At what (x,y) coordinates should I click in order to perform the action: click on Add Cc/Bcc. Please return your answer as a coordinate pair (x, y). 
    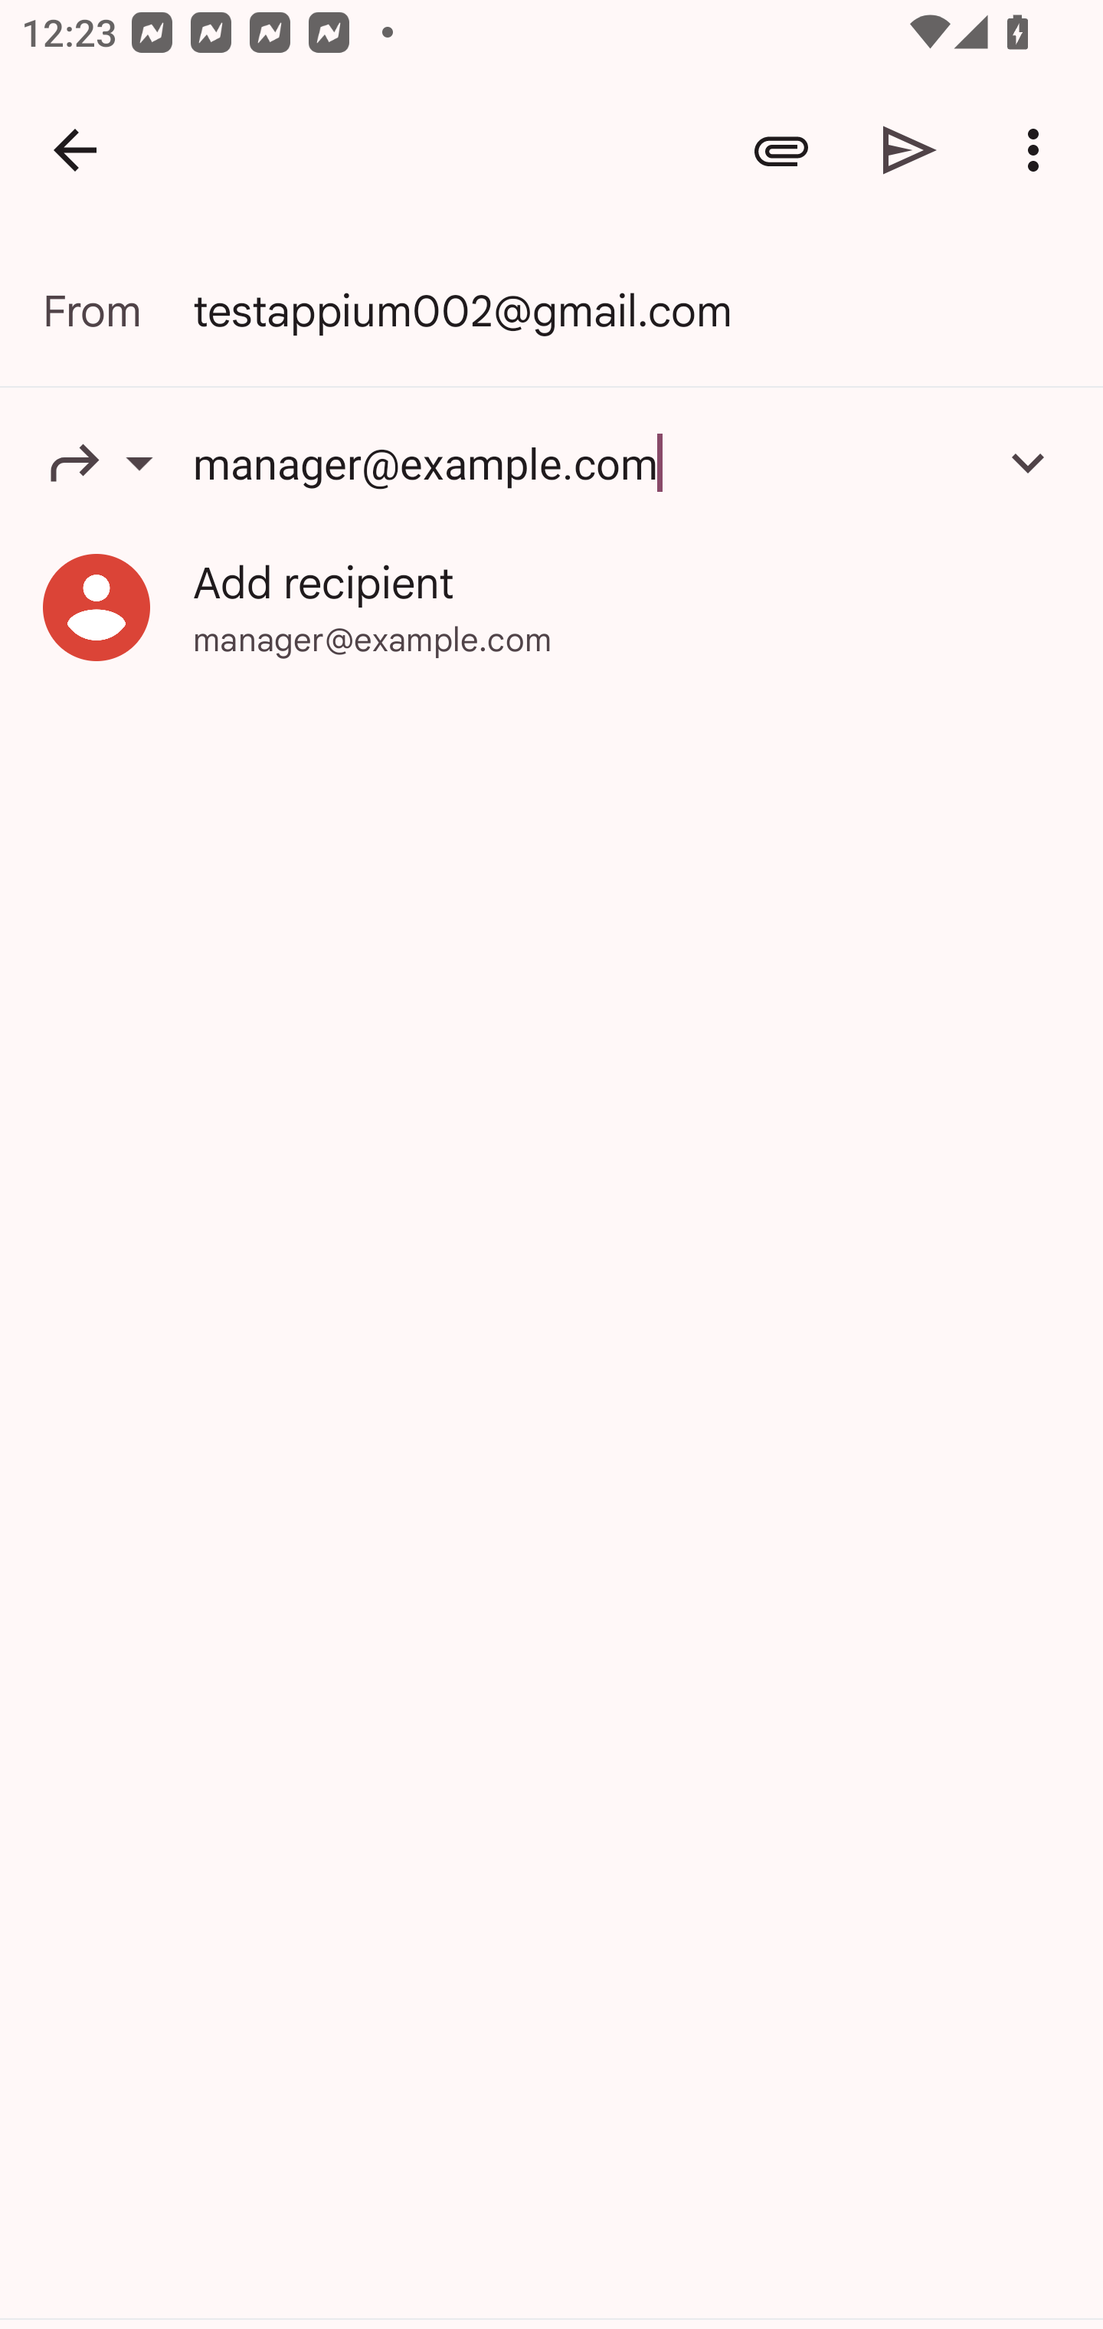
    Looking at the image, I should click on (1028, 462).